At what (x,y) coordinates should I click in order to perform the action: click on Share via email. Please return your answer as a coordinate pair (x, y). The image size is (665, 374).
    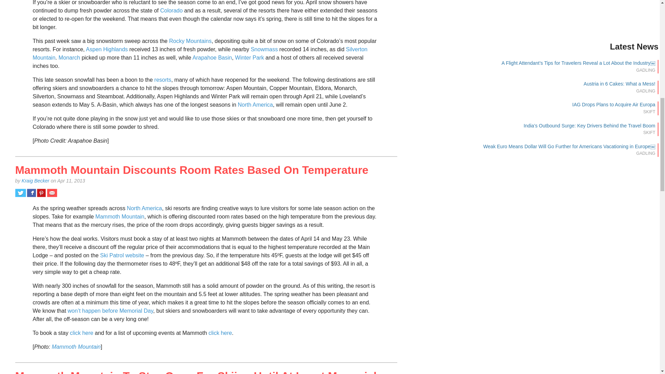
    Looking at the image, I should click on (52, 193).